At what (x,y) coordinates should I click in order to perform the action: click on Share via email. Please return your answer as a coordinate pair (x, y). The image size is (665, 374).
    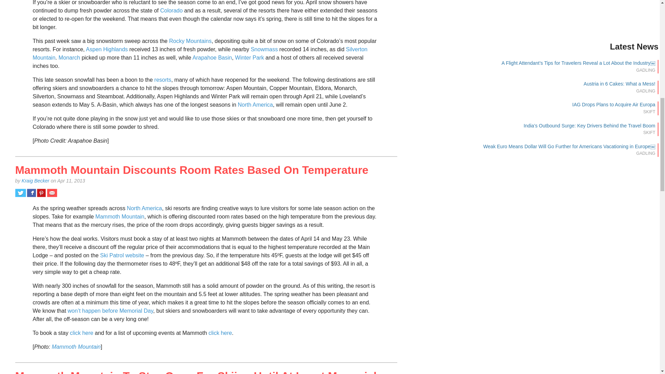
    Looking at the image, I should click on (52, 193).